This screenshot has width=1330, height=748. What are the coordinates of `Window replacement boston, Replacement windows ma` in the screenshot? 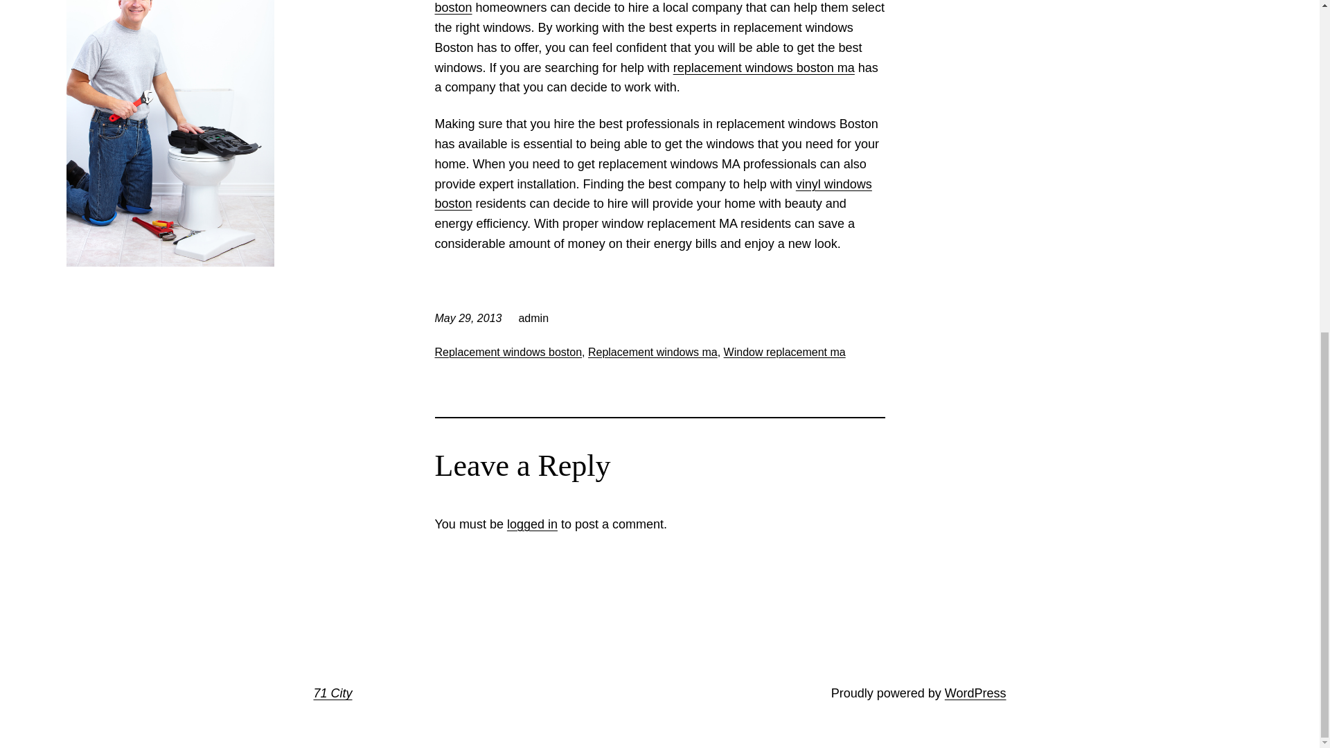 It's located at (763, 68).